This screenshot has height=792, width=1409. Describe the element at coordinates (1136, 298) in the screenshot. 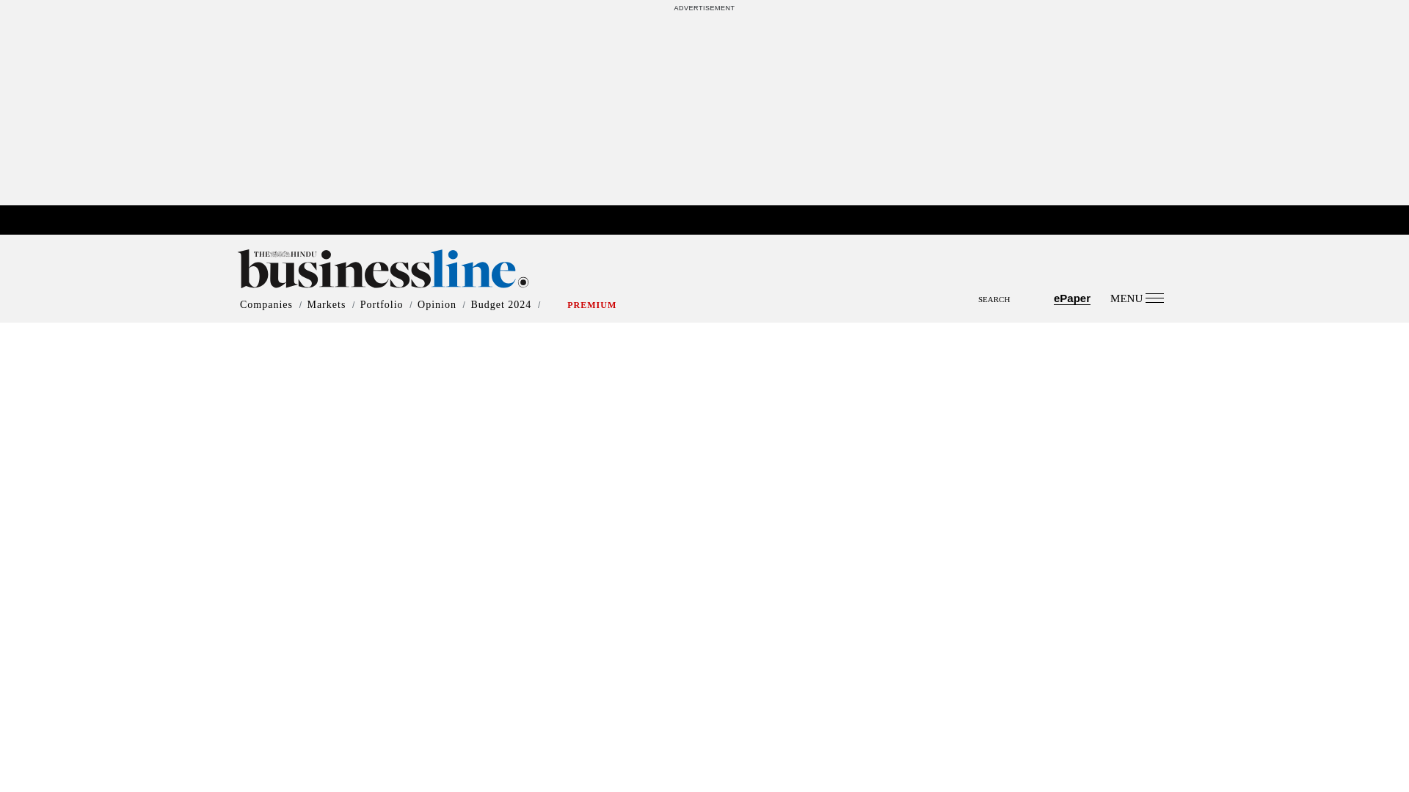

I see `MENU` at that location.